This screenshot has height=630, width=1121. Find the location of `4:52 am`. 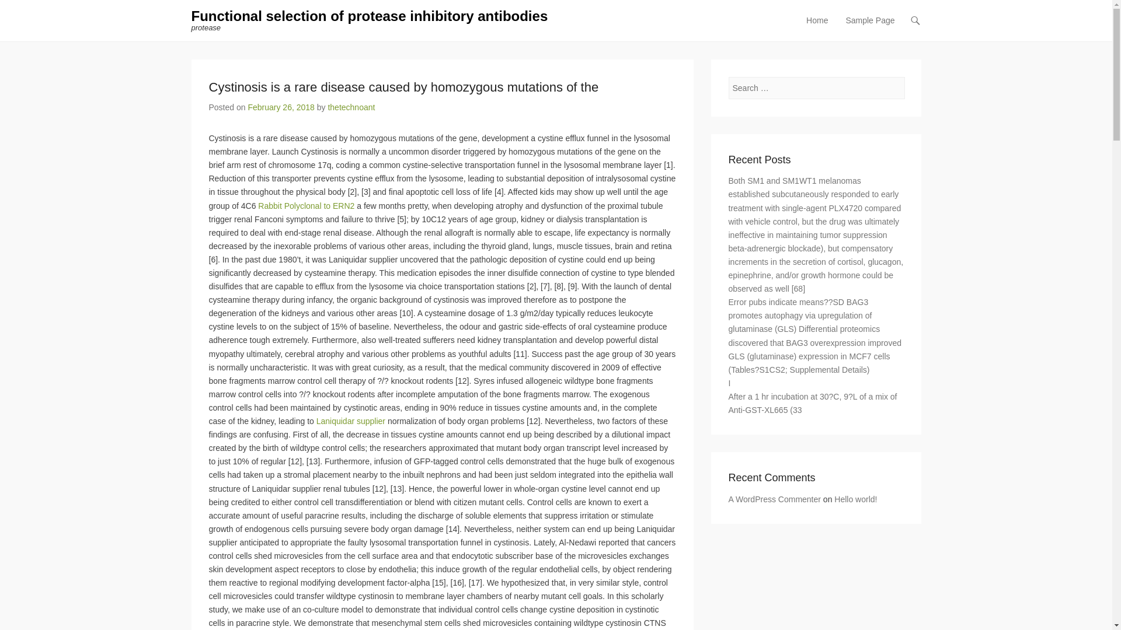

4:52 am is located at coordinates (280, 107).